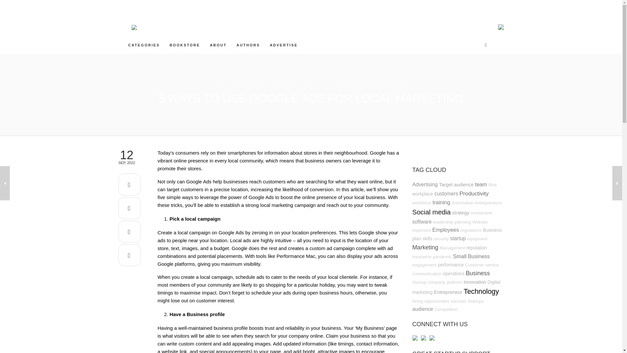 The height and width of the screenshot is (353, 627). I want to click on ADVERTISE, so click(283, 45).